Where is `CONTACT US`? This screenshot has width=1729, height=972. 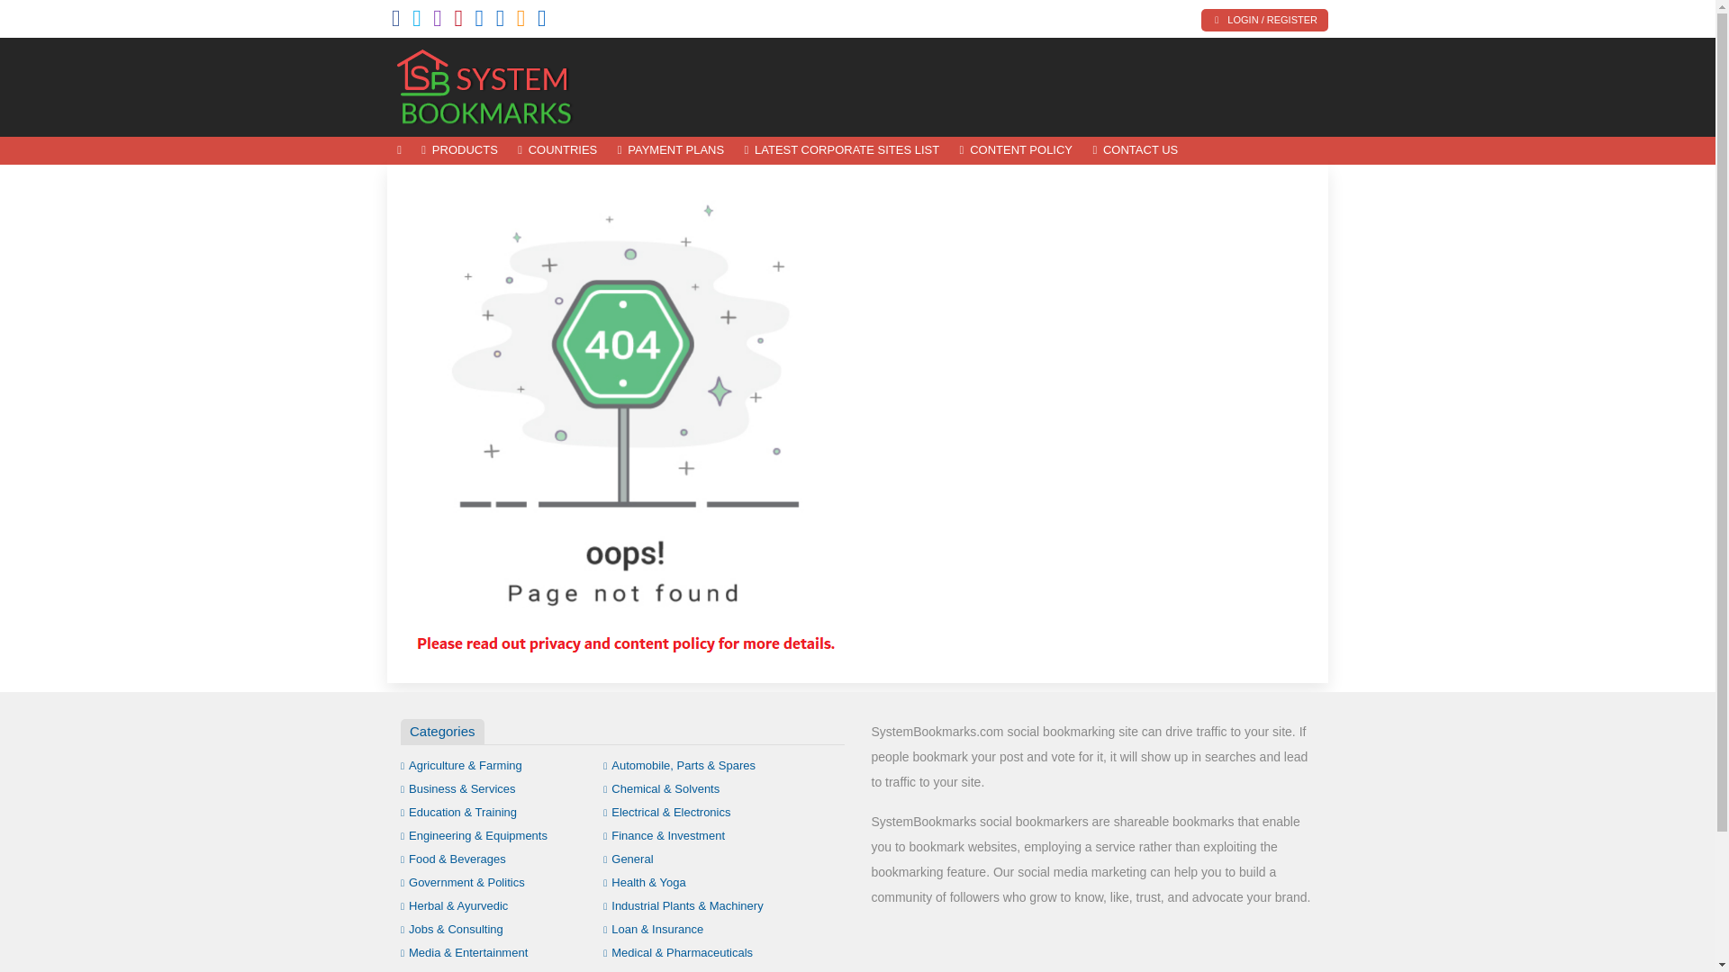
CONTACT US is located at coordinates (1135, 150).